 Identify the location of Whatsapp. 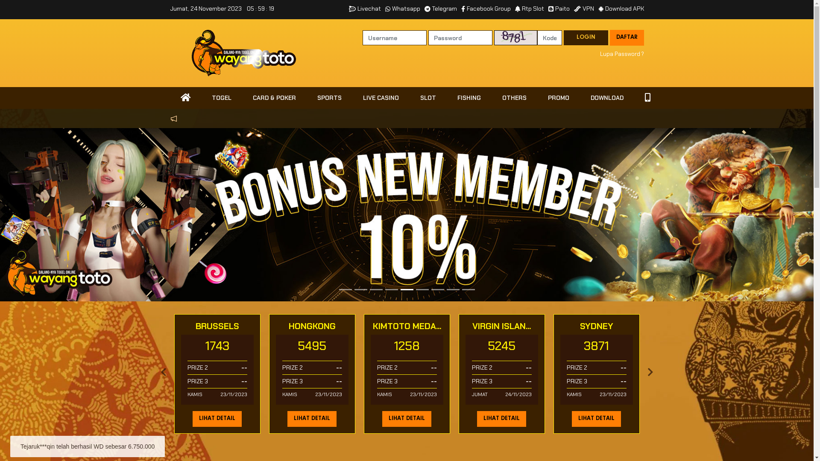
(402, 9).